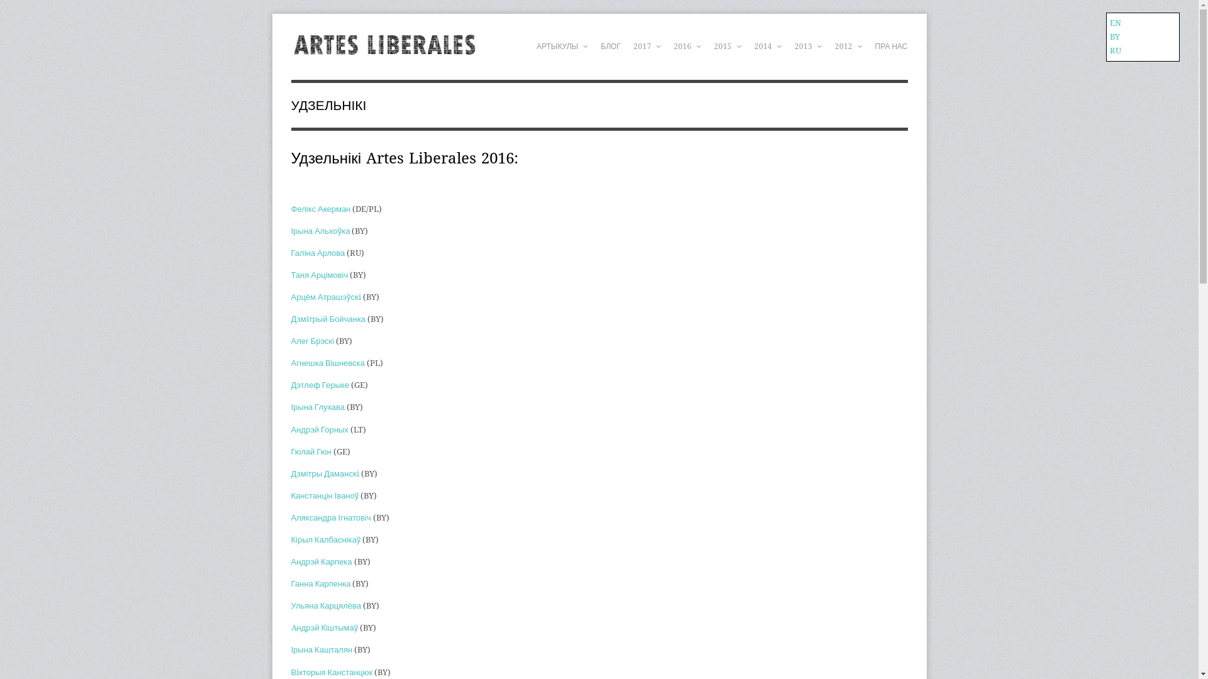 The width and height of the screenshot is (1208, 679). Describe the element at coordinates (1116, 23) in the screenshot. I see `EN` at that location.